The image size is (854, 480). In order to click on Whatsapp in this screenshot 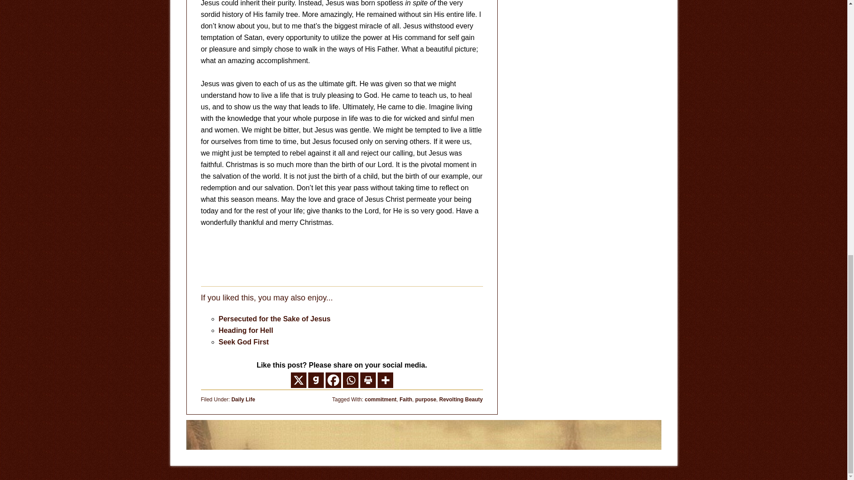, I will do `click(350, 380)`.